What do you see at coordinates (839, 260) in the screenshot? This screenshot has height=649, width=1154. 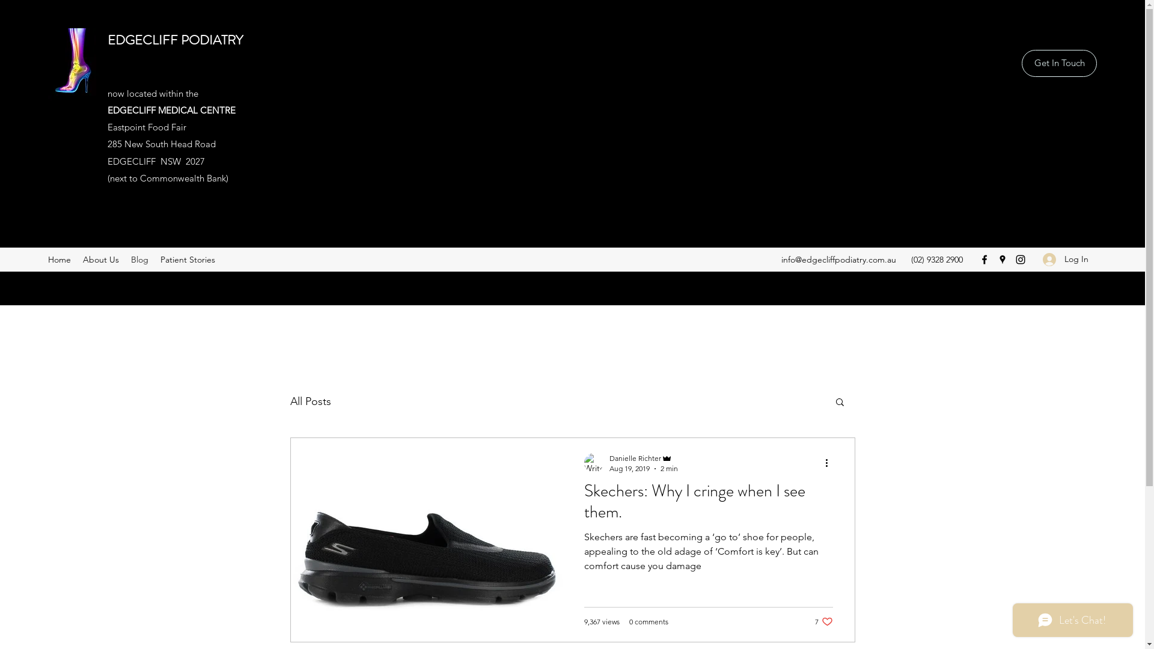 I see `info@edgecliffpodiatry.com.au` at bounding box center [839, 260].